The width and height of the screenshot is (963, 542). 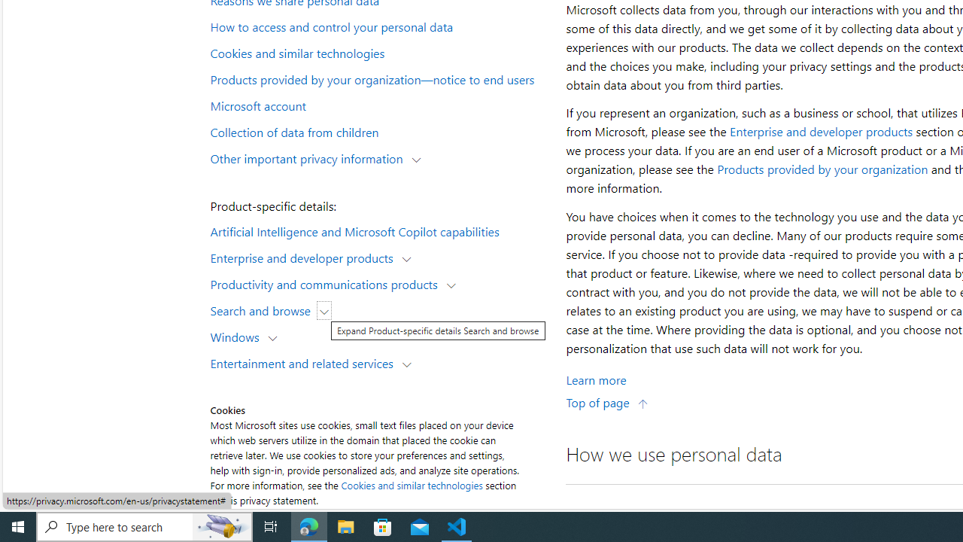 I want to click on Artificial Intelligence and Microsoft Copilot capabilities, so click(x=379, y=230).